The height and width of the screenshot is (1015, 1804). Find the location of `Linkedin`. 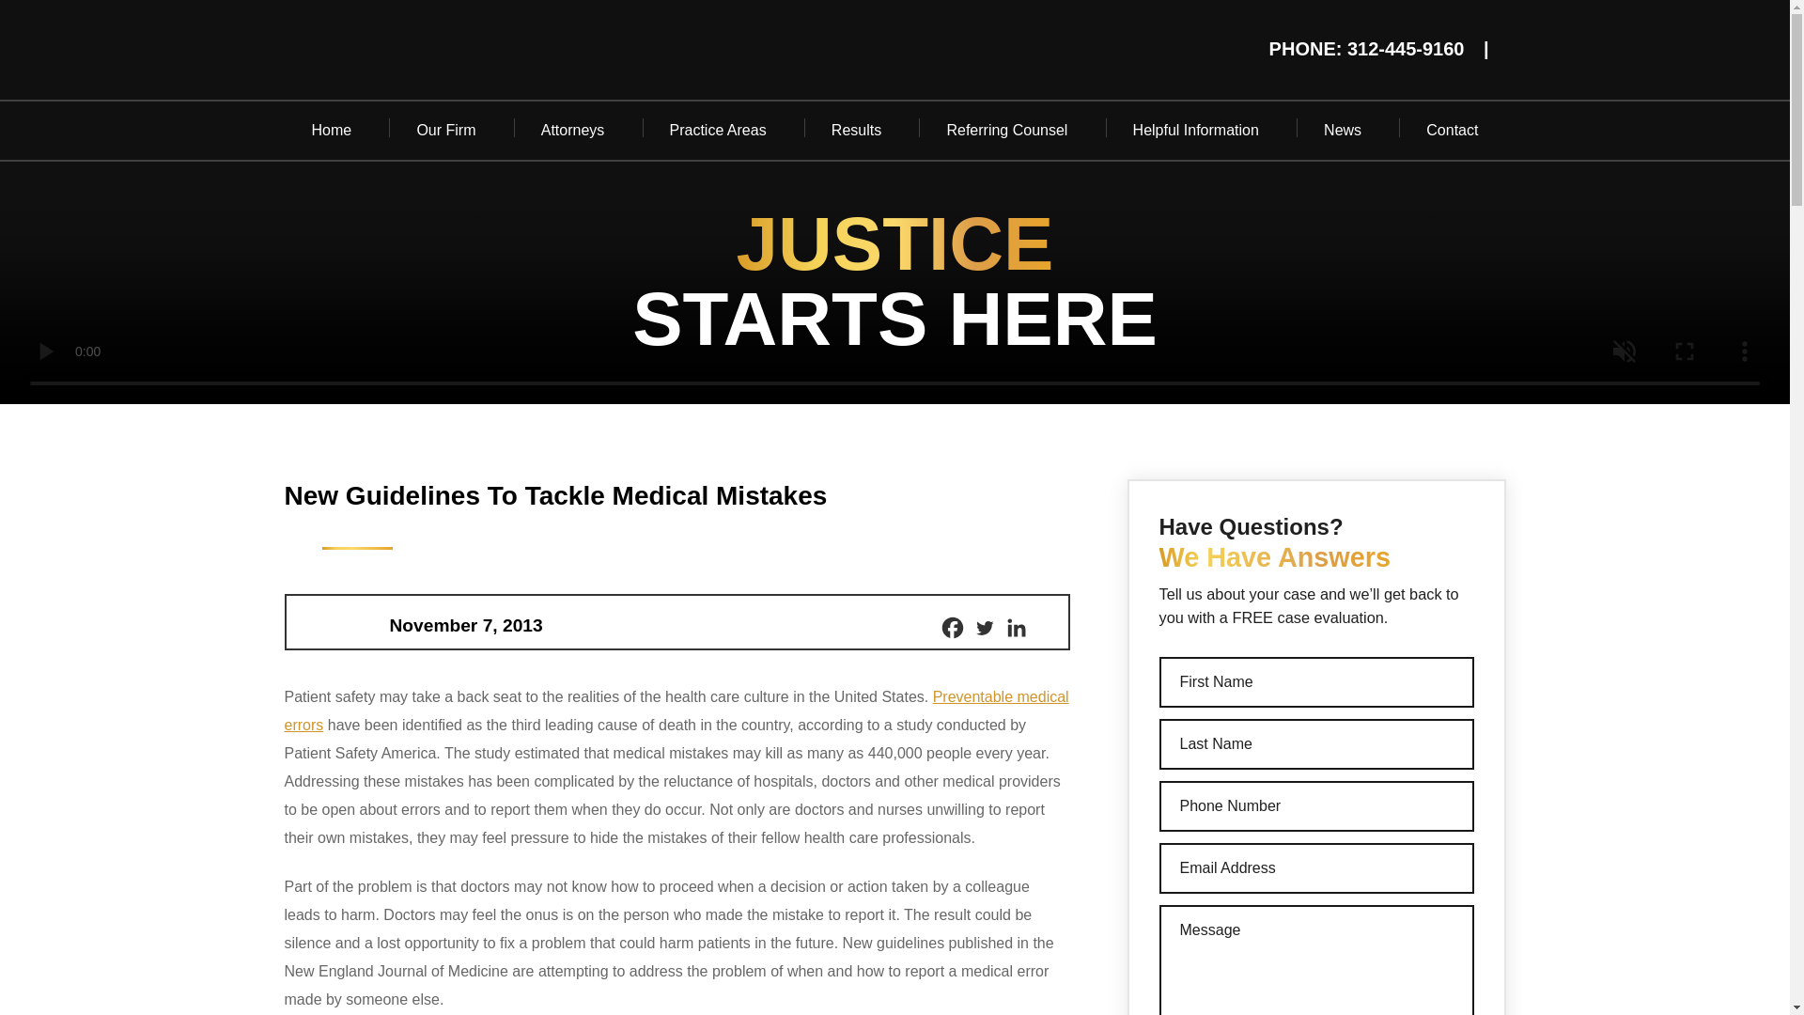

Linkedin is located at coordinates (1015, 628).